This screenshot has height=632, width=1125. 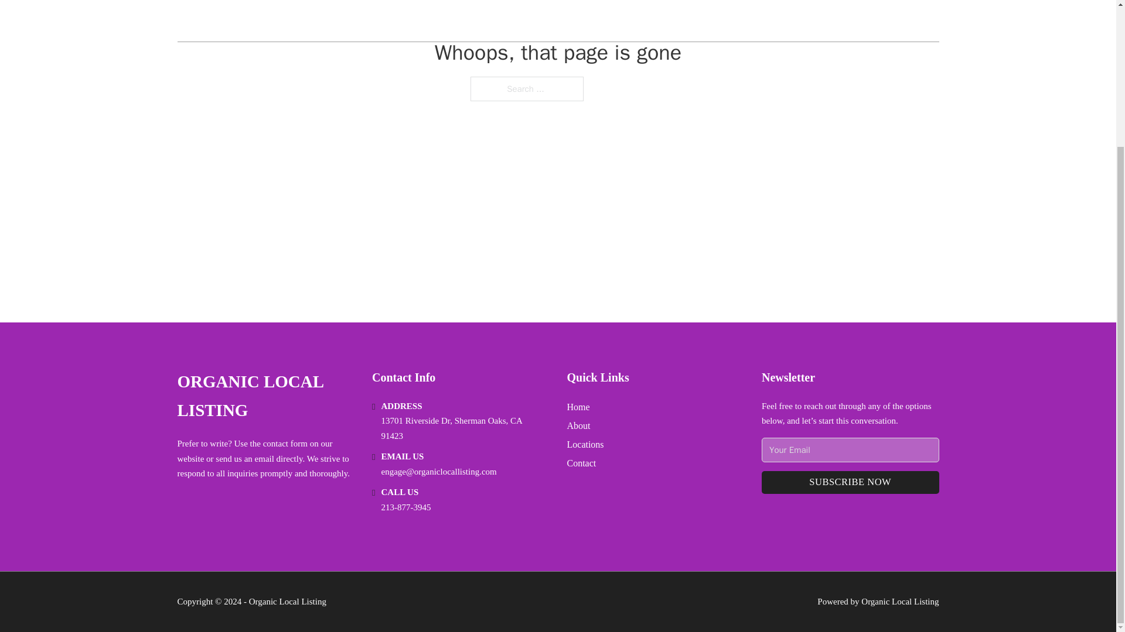 What do you see at coordinates (265, 396) in the screenshot?
I see `ORGANIC LOCAL LISTING` at bounding box center [265, 396].